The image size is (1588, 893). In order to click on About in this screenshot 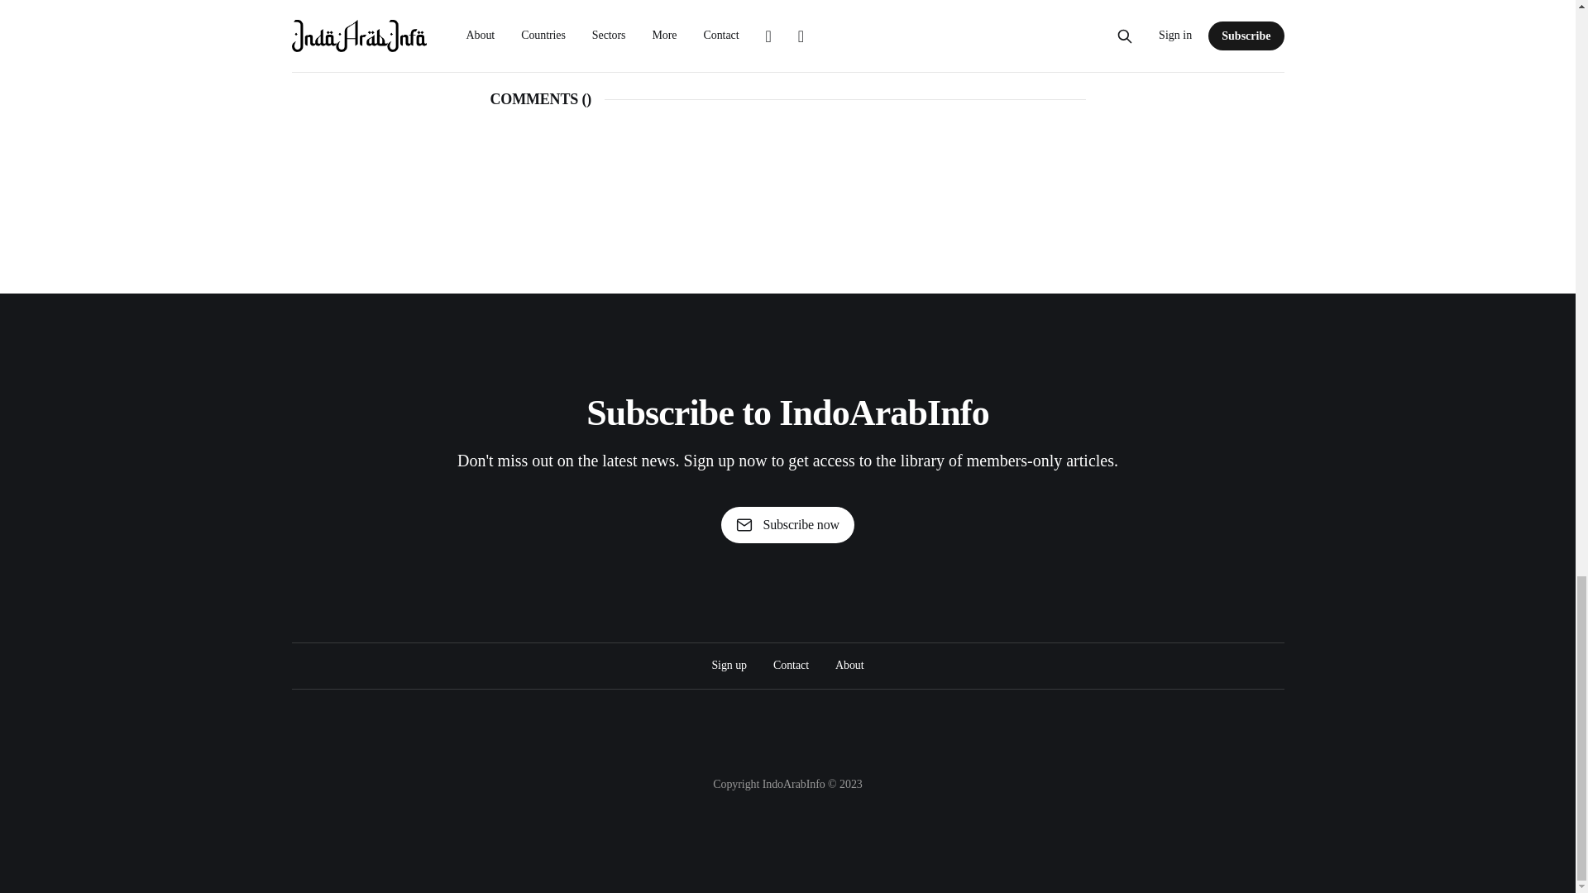, I will do `click(849, 665)`.